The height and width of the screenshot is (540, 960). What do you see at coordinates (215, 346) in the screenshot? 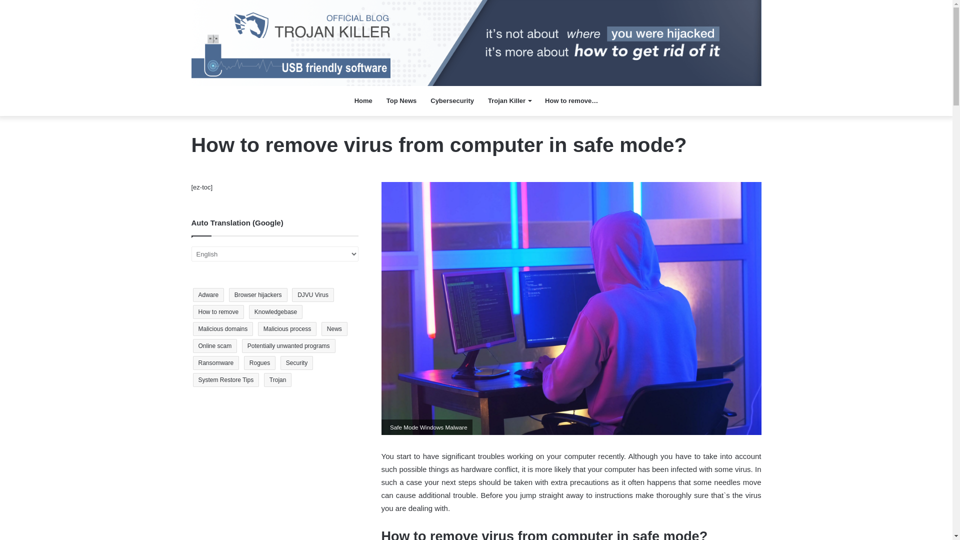
I see `Online scam` at bounding box center [215, 346].